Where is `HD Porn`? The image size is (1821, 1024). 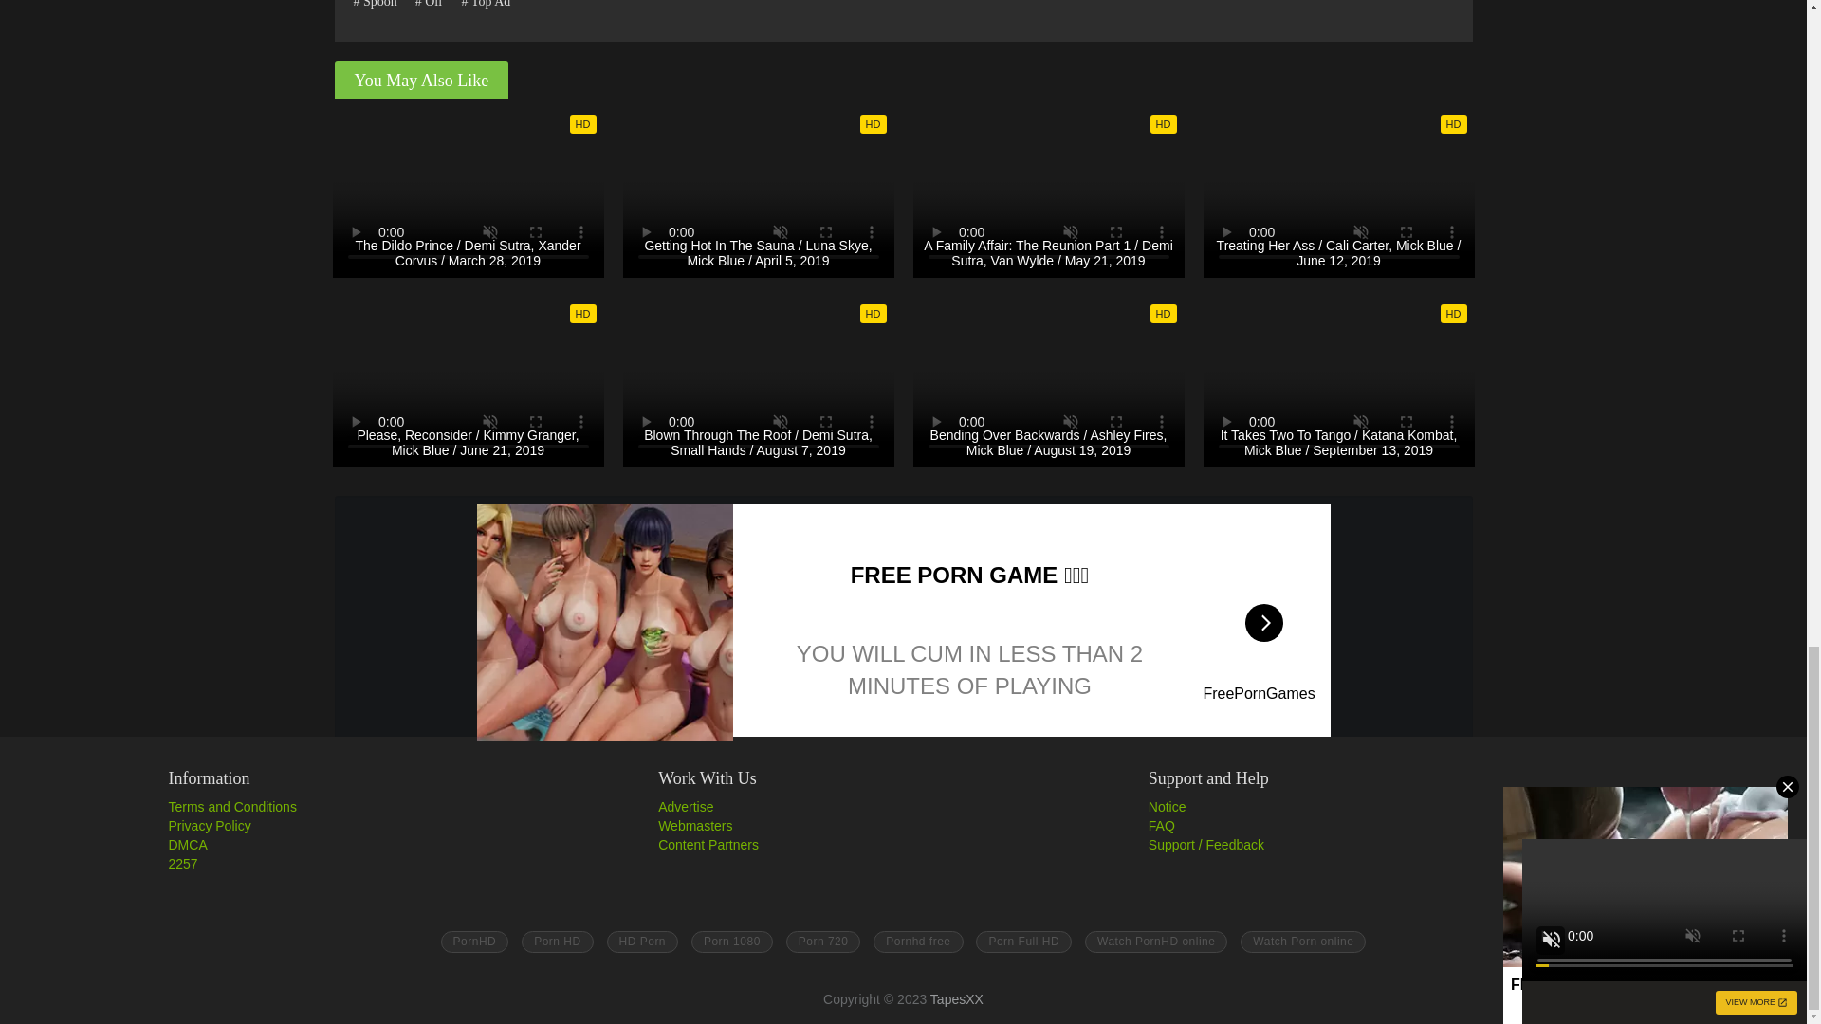 HD Porn is located at coordinates (918, 942).